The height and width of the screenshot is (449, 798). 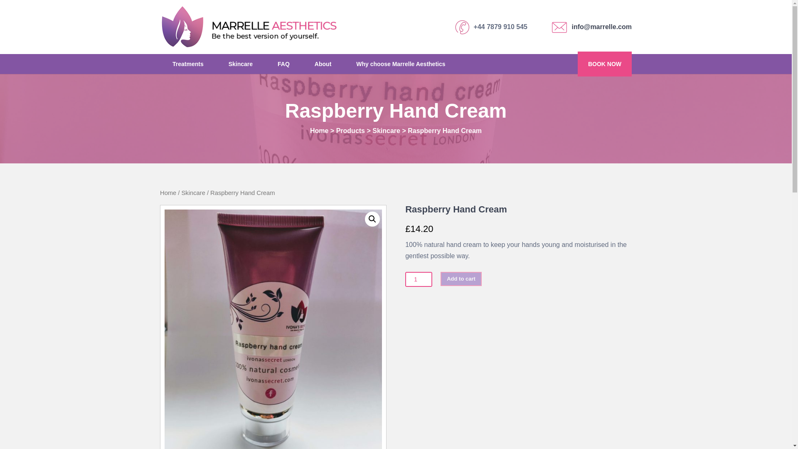 What do you see at coordinates (387, 131) in the screenshot?
I see `Skincare` at bounding box center [387, 131].